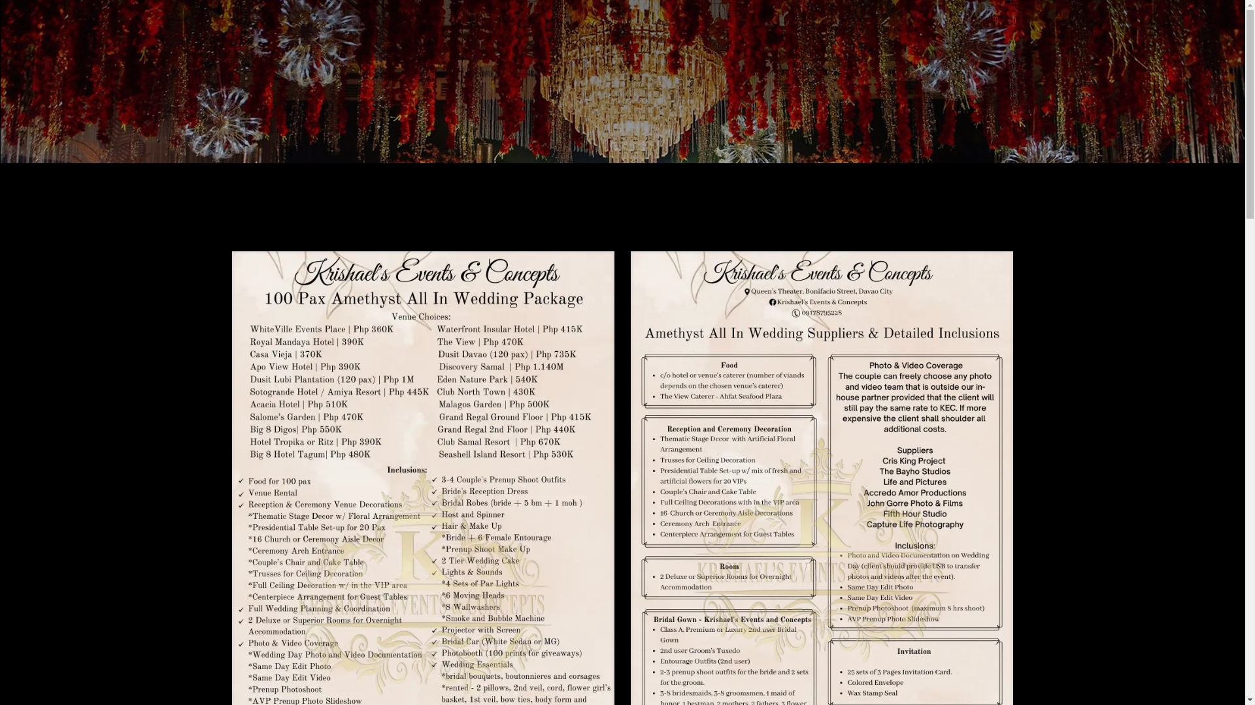 The height and width of the screenshot is (705, 1255). Describe the element at coordinates (979, 20) in the screenshot. I see `Twitter` at that location.